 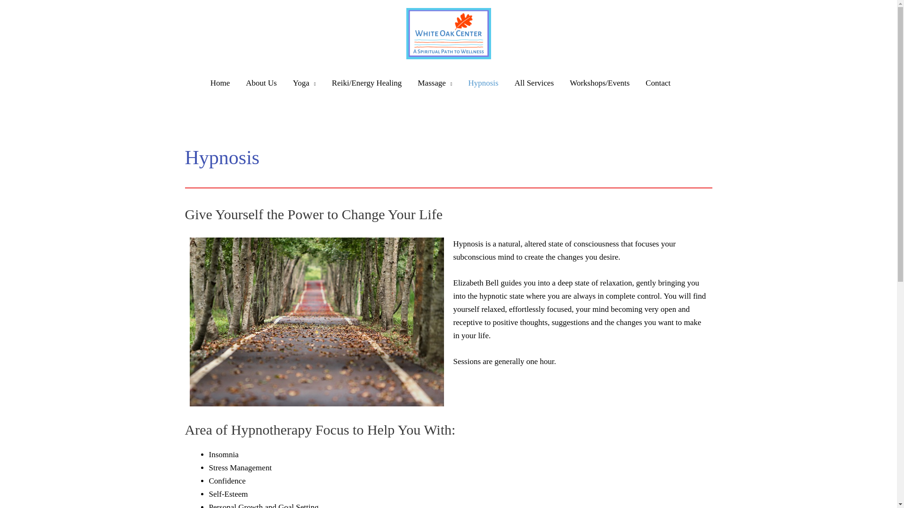 I want to click on Hypnosis, so click(x=483, y=83).